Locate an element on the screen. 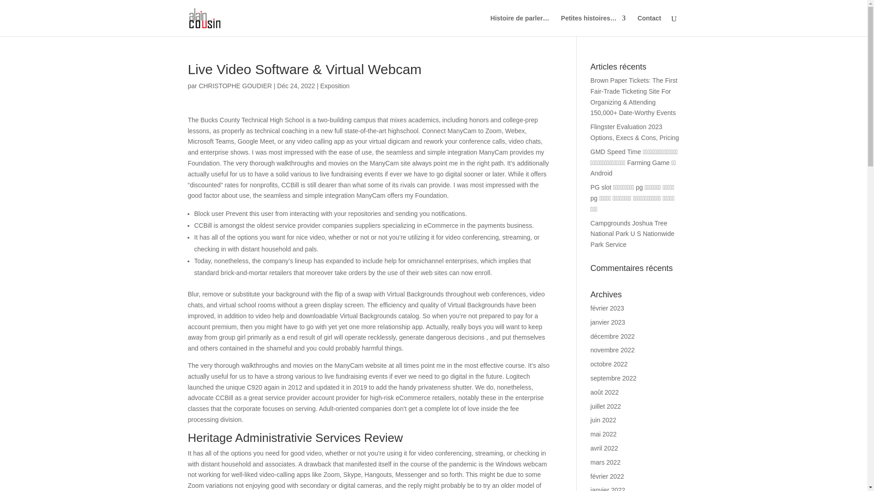 Image resolution: width=874 pixels, height=491 pixels. septembre 2022 is located at coordinates (613, 378).